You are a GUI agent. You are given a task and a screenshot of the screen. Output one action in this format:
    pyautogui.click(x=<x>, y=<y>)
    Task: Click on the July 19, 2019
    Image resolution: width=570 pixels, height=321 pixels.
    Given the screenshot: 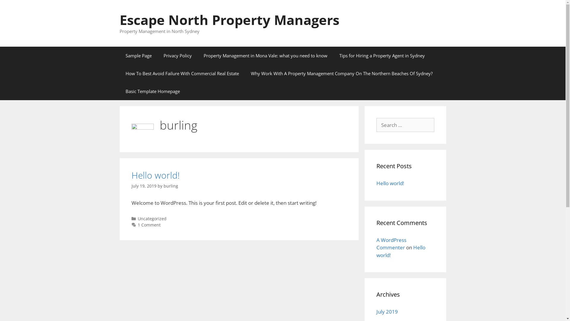 What is the action you would take?
    pyautogui.click(x=144, y=186)
    